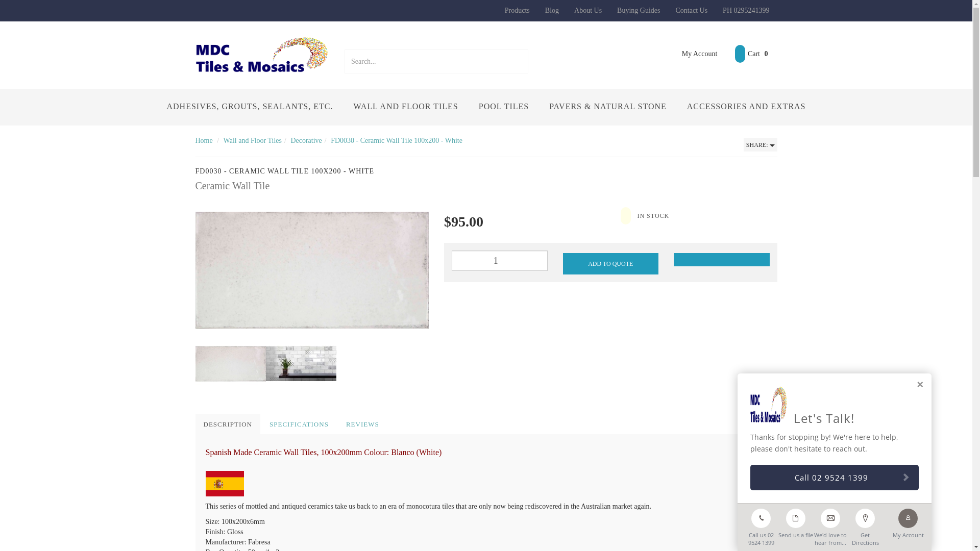 This screenshot has height=551, width=980. What do you see at coordinates (253, 141) in the screenshot?
I see `Wall and Floor Tiles` at bounding box center [253, 141].